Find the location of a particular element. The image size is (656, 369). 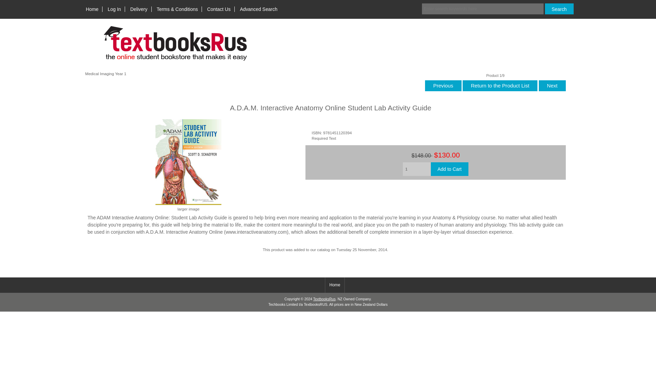

Contact Us is located at coordinates (219, 9).